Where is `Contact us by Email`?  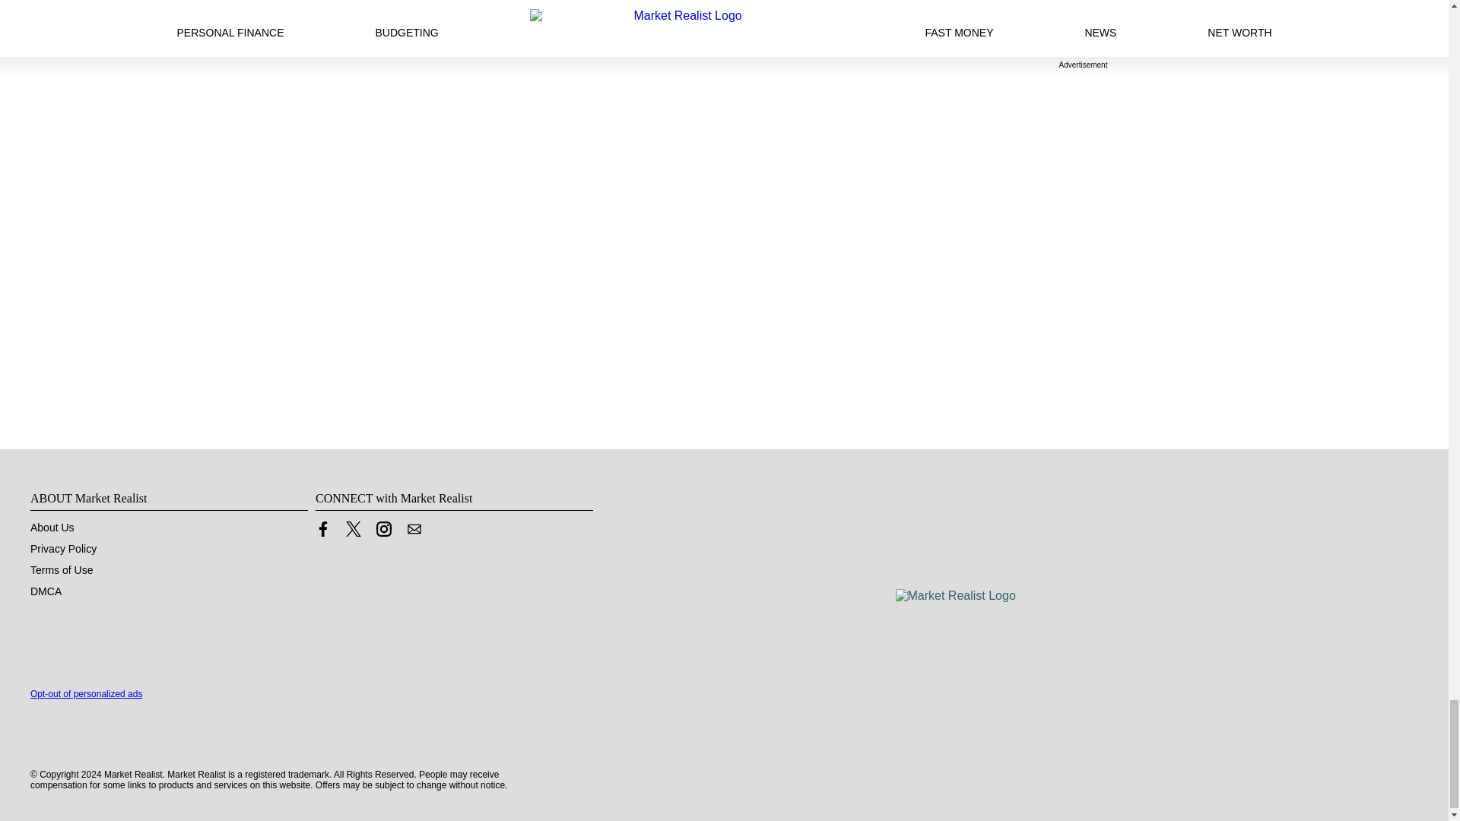 Contact us by Email is located at coordinates (414, 532).